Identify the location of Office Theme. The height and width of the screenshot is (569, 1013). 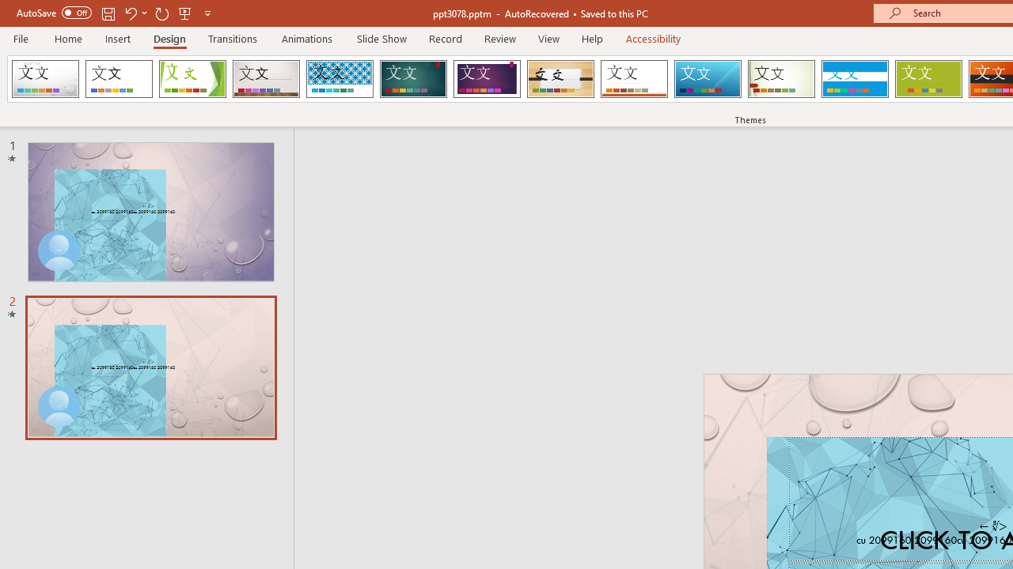
(119, 79).